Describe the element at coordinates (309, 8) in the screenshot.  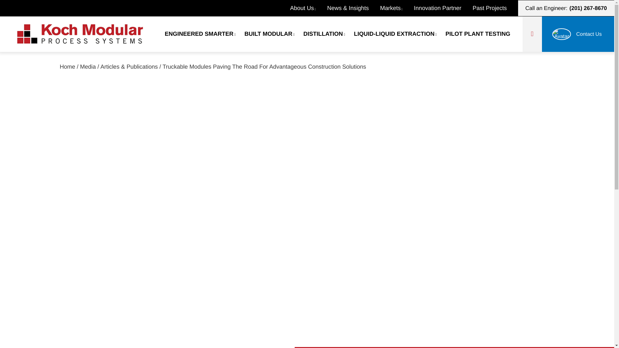
I see `About Us` at that location.